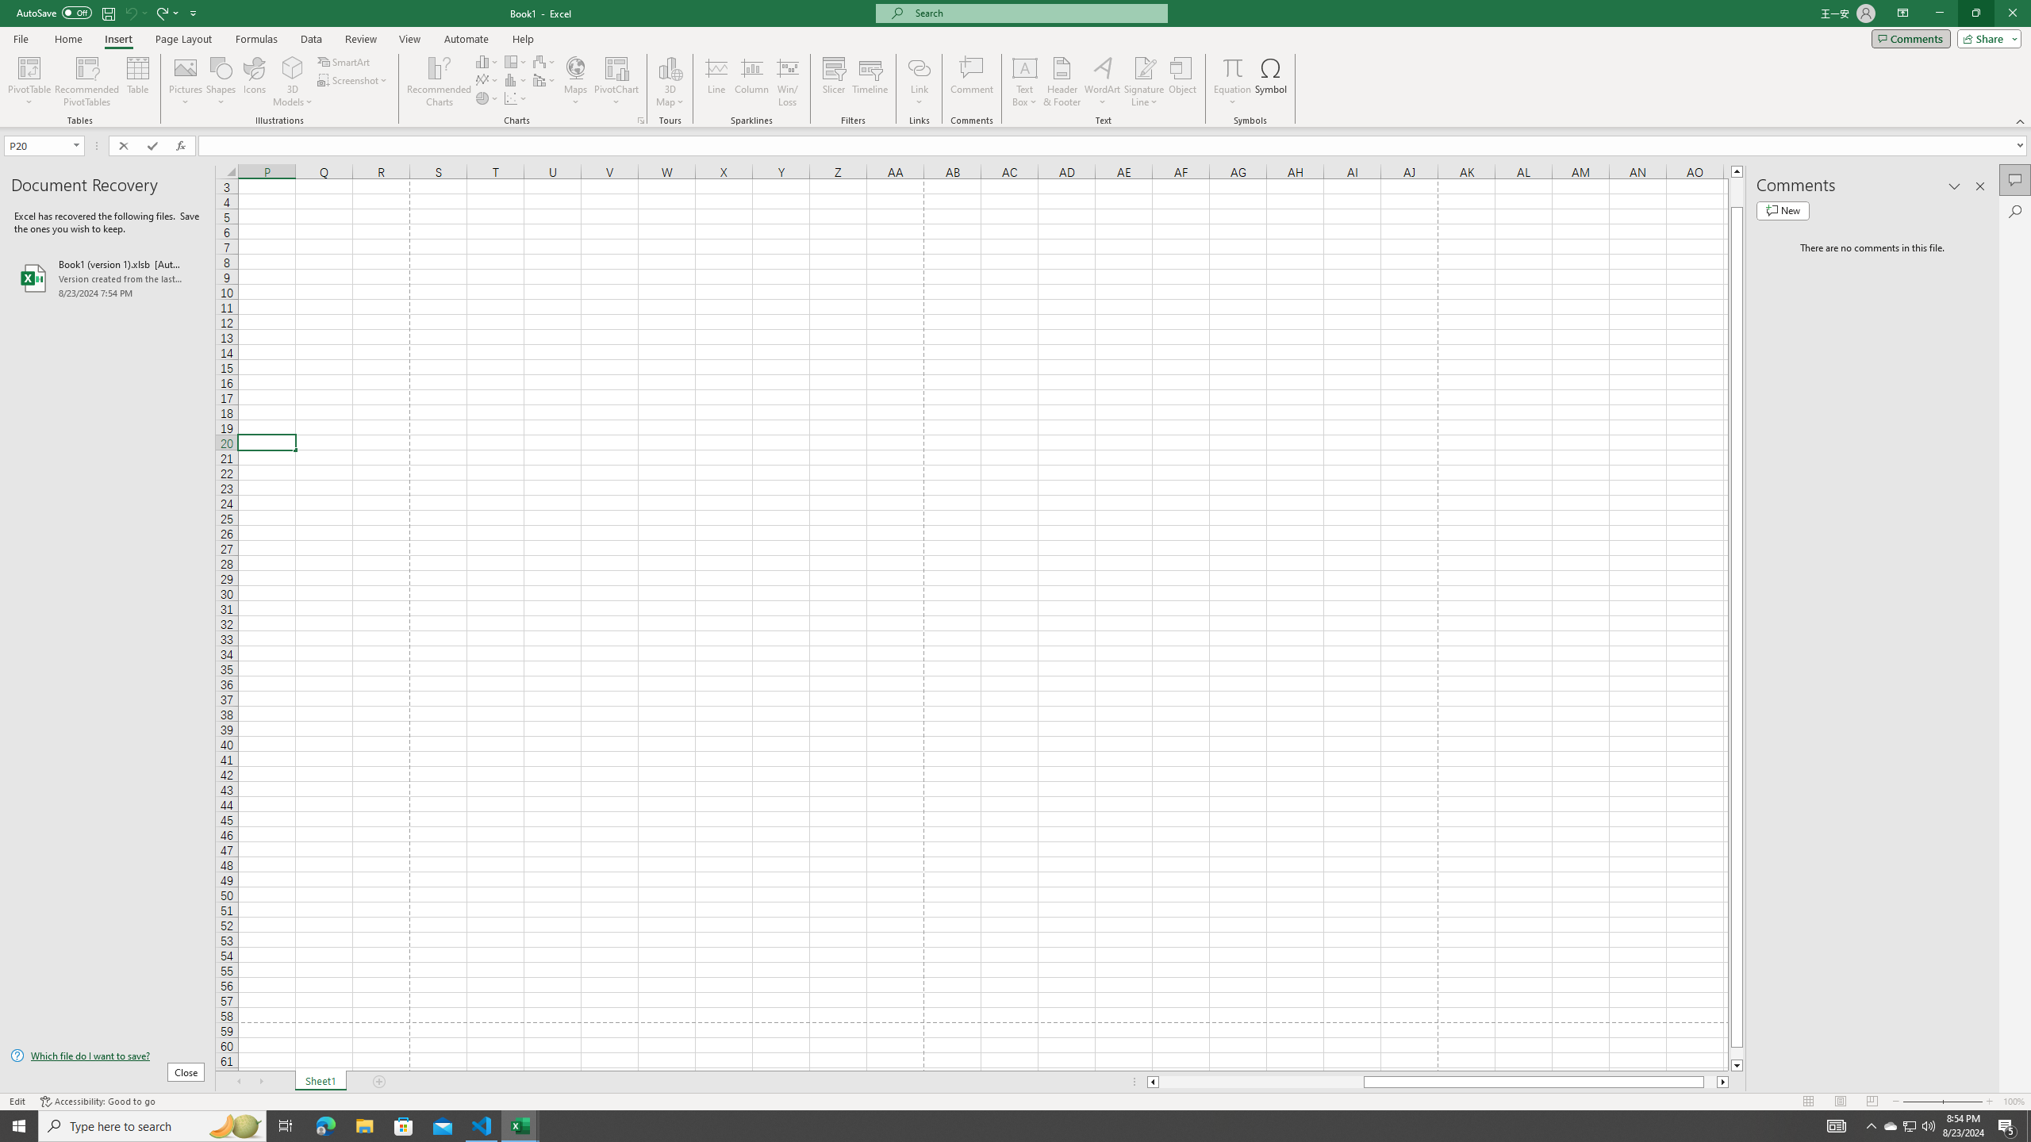  What do you see at coordinates (29, 67) in the screenshot?
I see `PivotTable` at bounding box center [29, 67].